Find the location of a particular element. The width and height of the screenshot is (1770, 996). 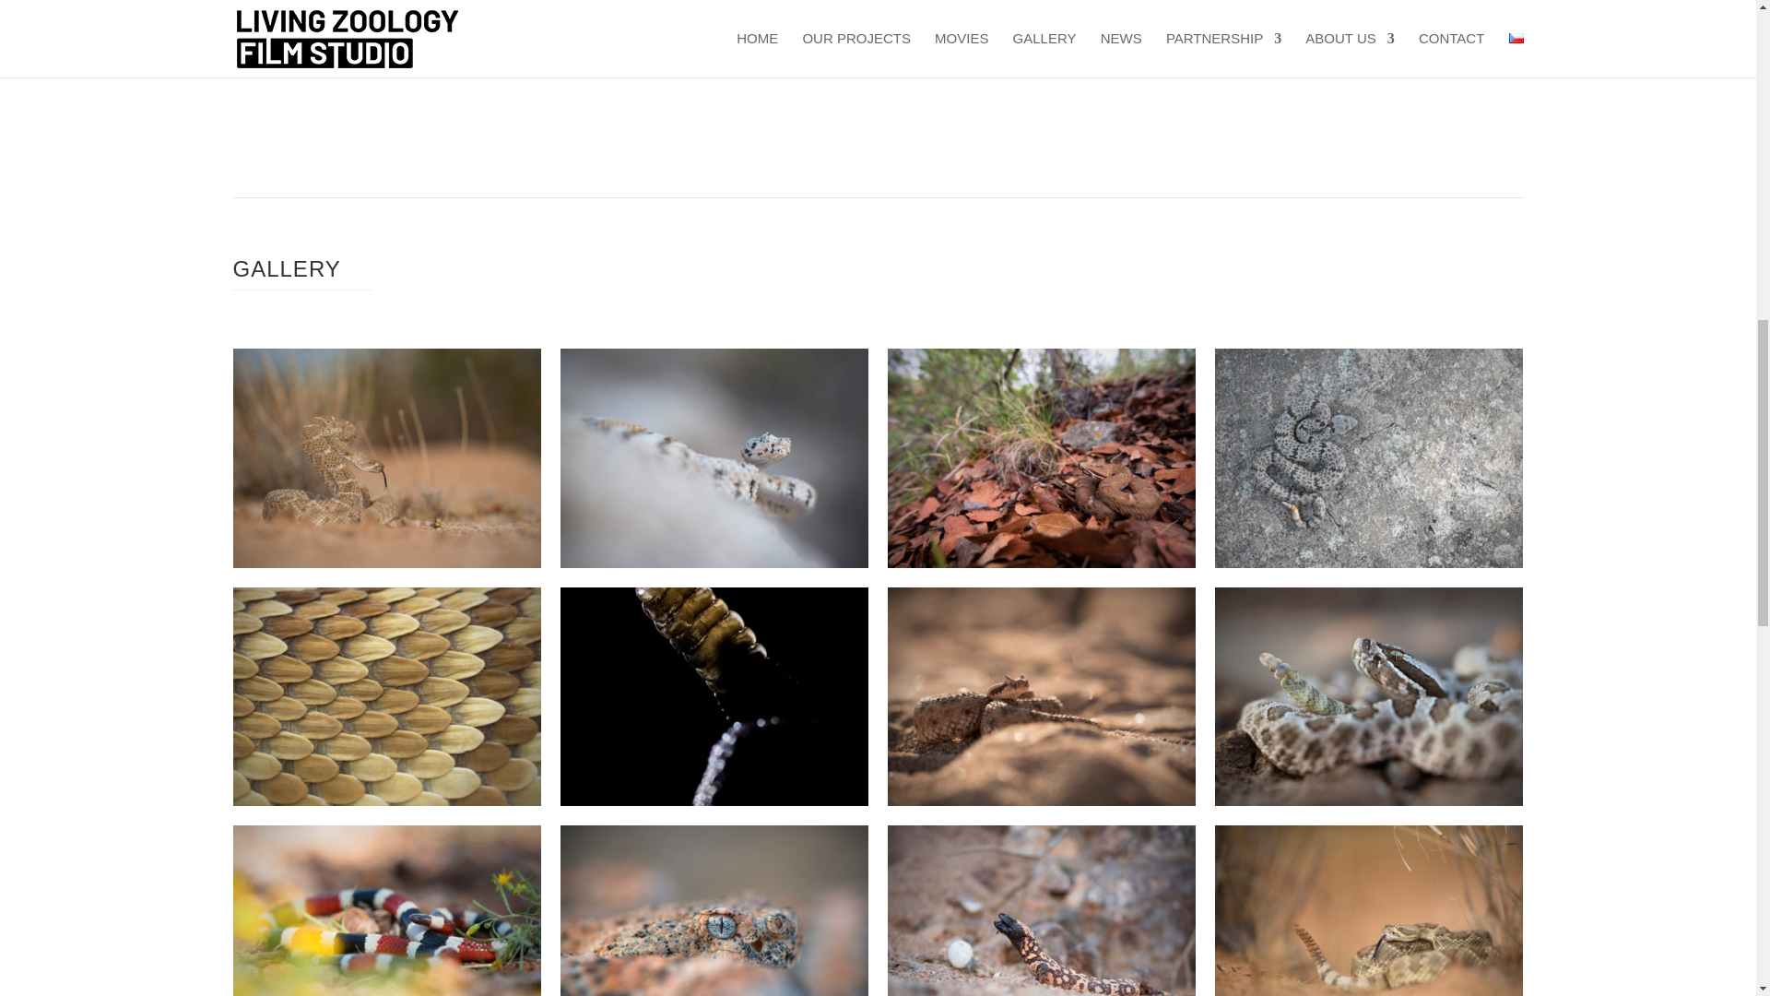

Arizona8 is located at coordinates (1368, 806).